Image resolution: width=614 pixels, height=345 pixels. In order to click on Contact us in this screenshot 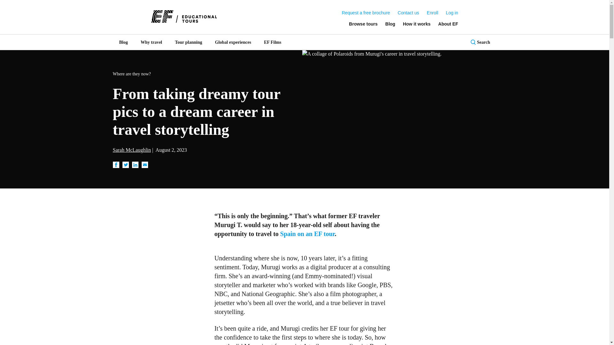, I will do `click(409, 13)`.